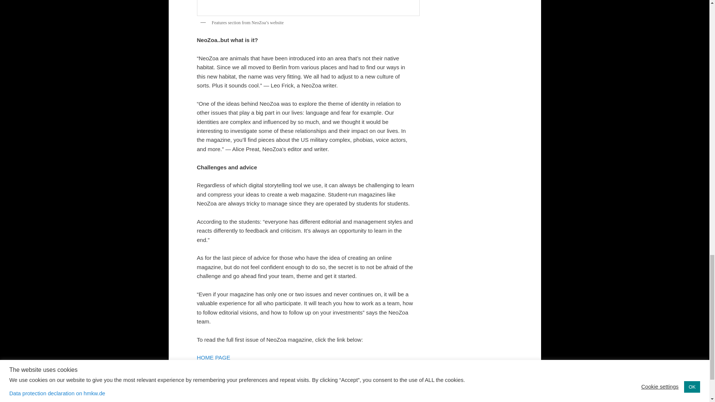 The width and height of the screenshot is (715, 402). I want to click on digitalmagazine, so click(305, 375).